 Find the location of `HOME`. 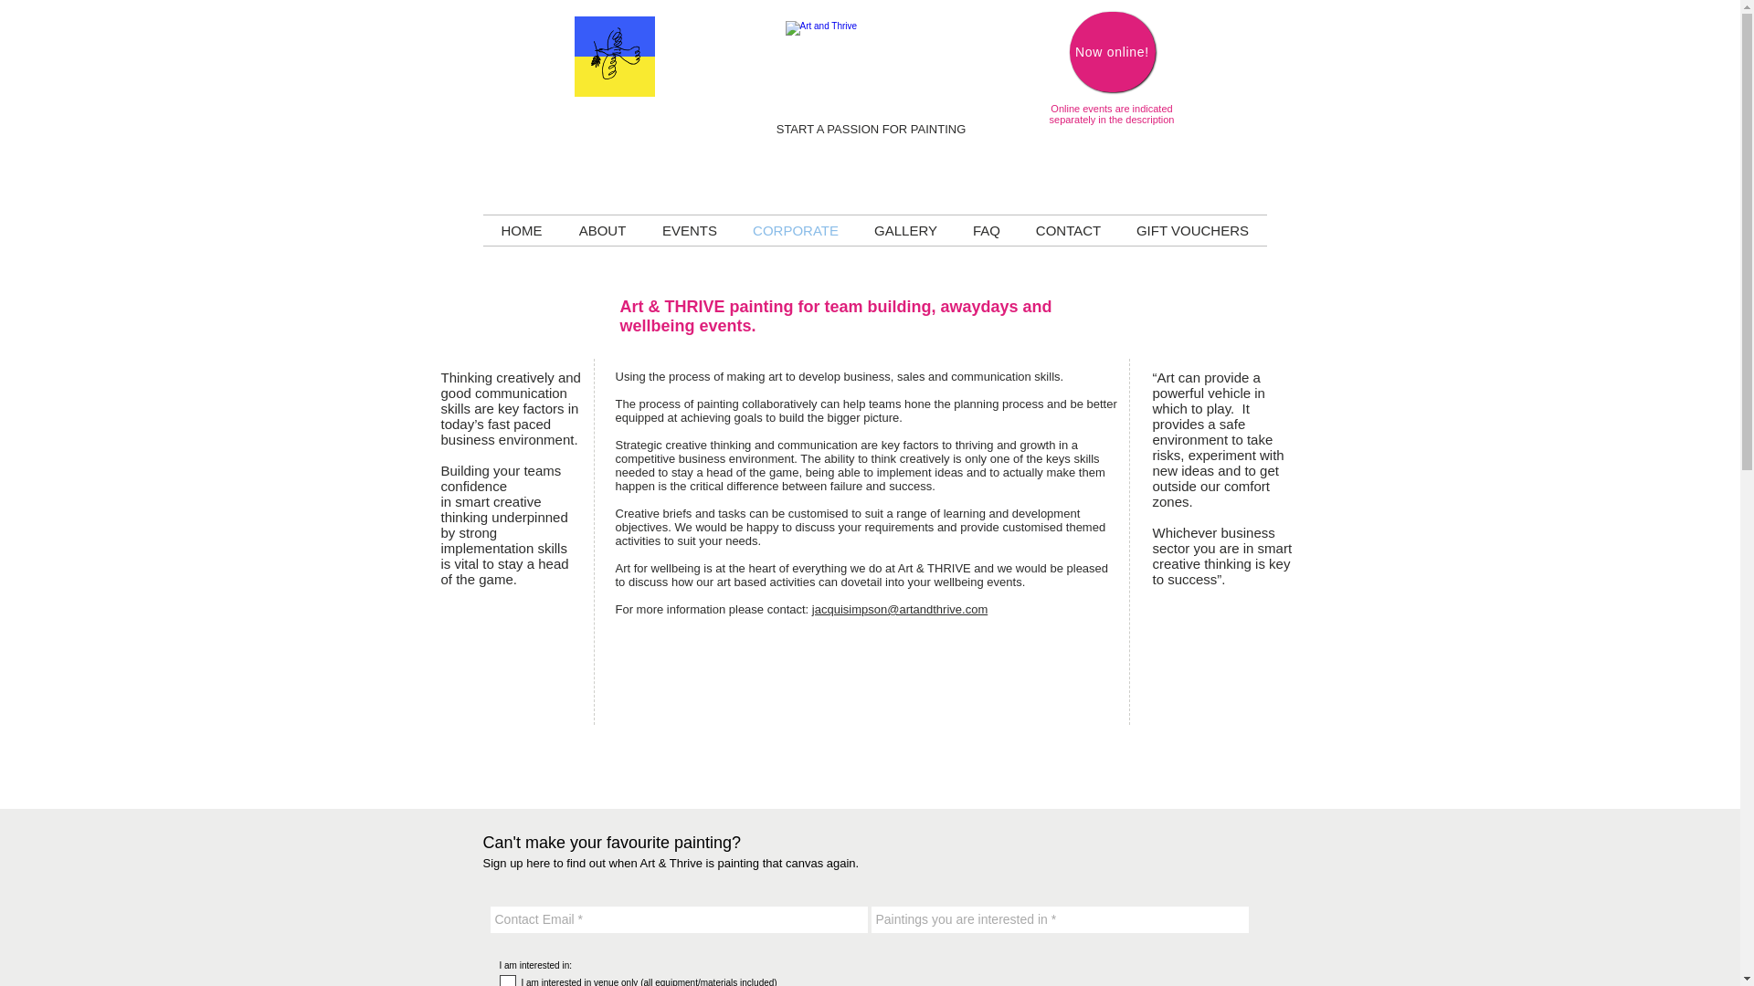

HOME is located at coordinates (521, 230).